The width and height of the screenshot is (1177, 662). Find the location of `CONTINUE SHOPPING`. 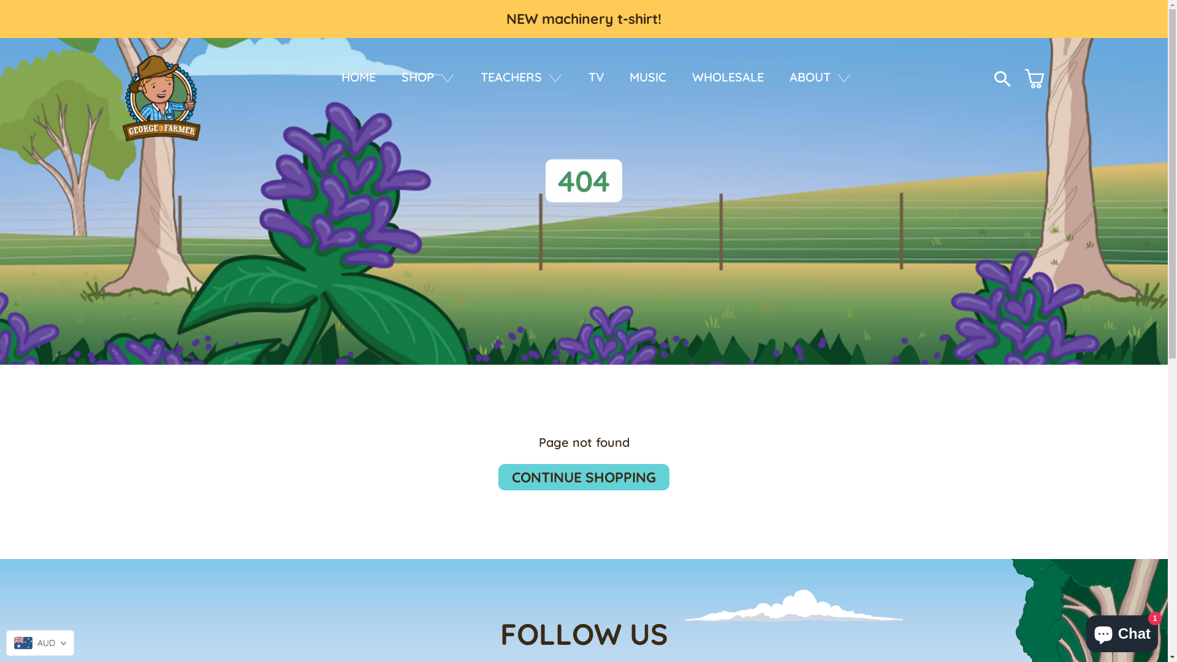

CONTINUE SHOPPING is located at coordinates (584, 477).